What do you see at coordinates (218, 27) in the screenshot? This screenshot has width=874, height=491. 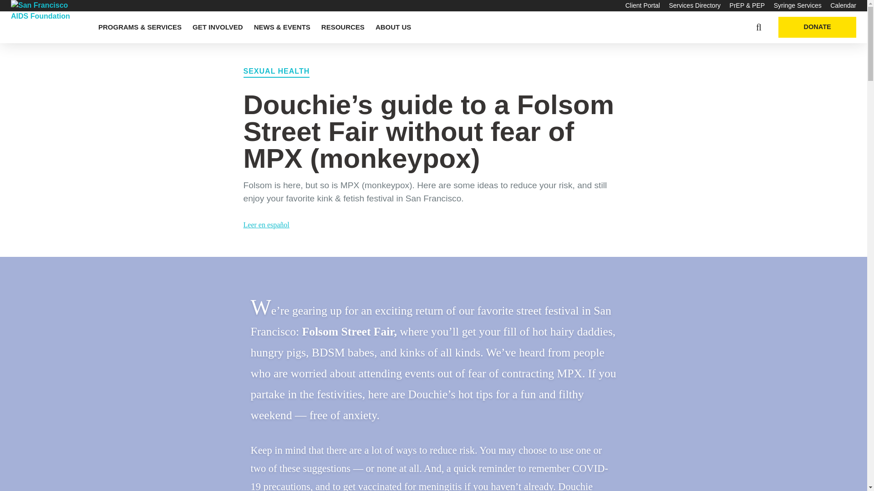 I see `GET INVOLVED` at bounding box center [218, 27].